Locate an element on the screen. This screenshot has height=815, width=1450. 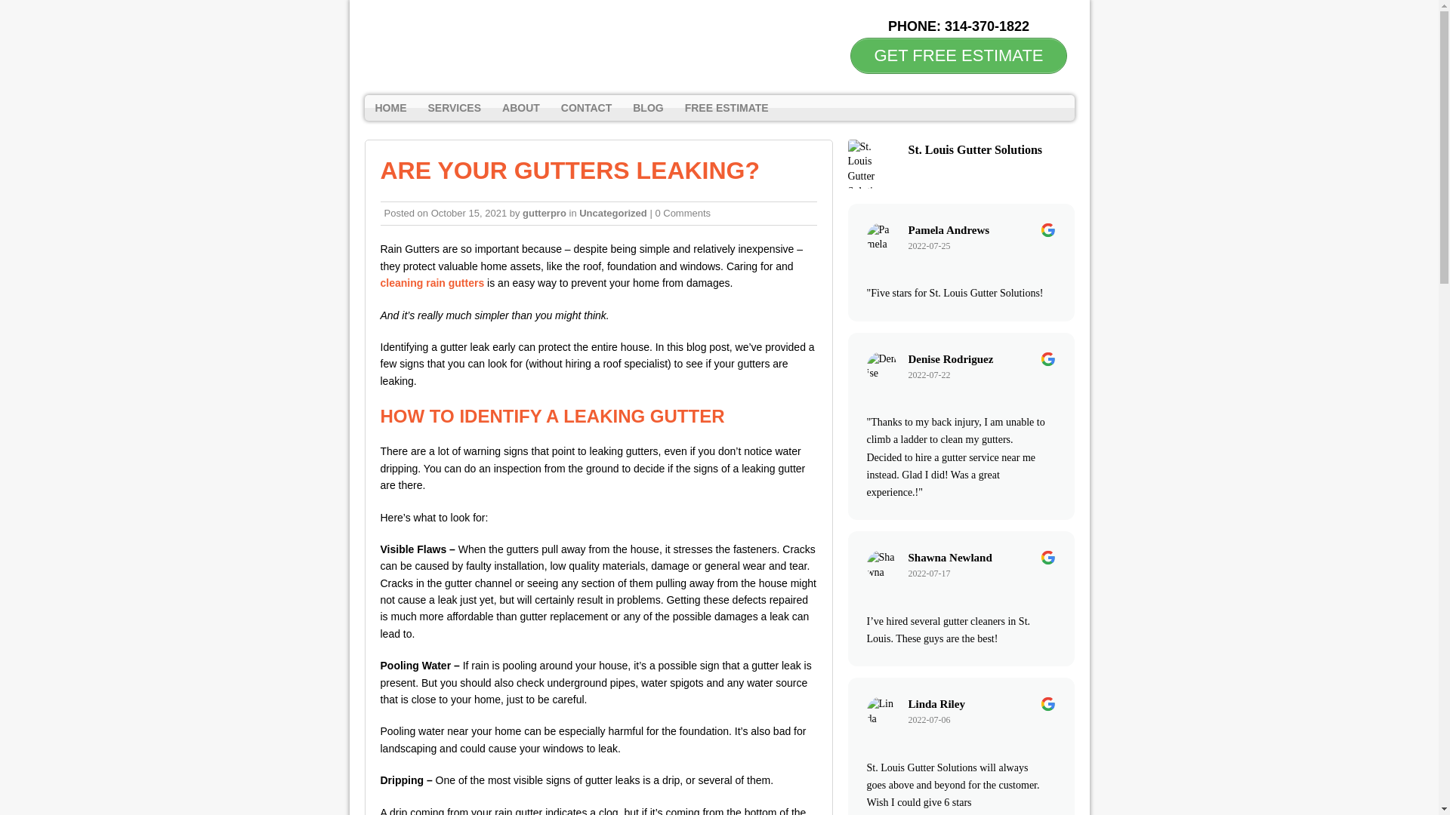
ABOUT is located at coordinates (521, 107).